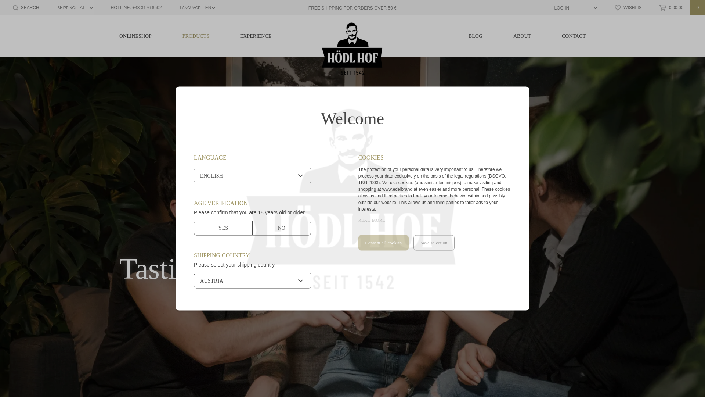 Image resolution: width=705 pixels, height=397 pixels. I want to click on LOG IN, so click(573, 8).